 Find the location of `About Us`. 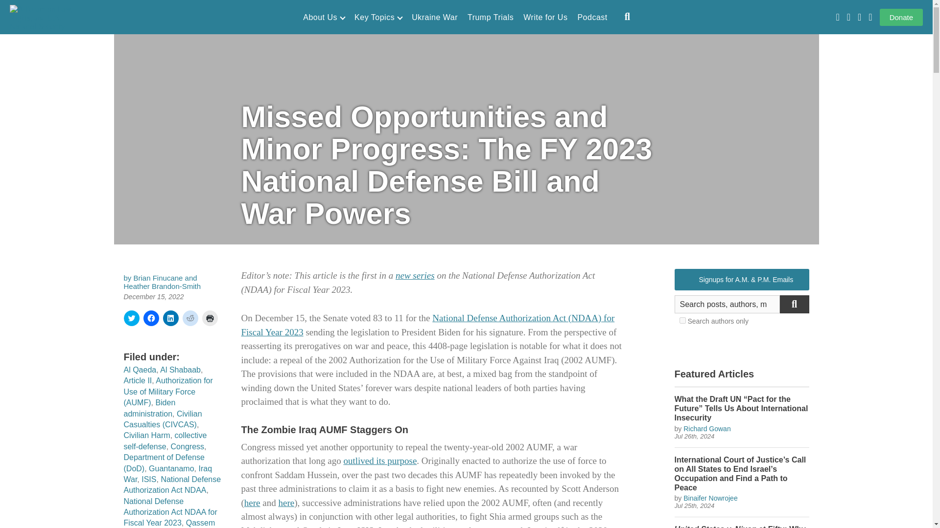

About Us is located at coordinates (324, 18).